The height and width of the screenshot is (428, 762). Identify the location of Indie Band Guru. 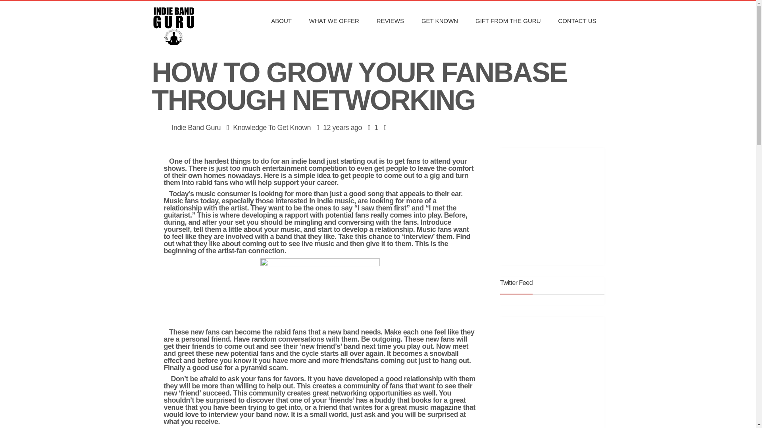
(184, 21).